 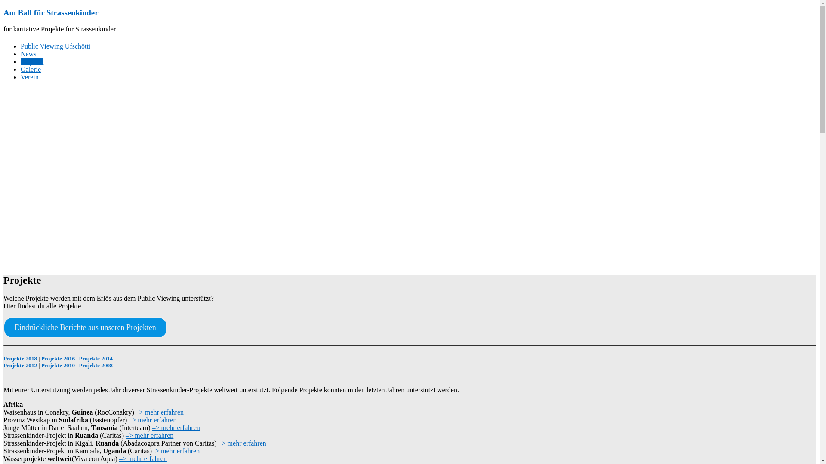 What do you see at coordinates (28, 54) in the screenshot?
I see `News` at bounding box center [28, 54].